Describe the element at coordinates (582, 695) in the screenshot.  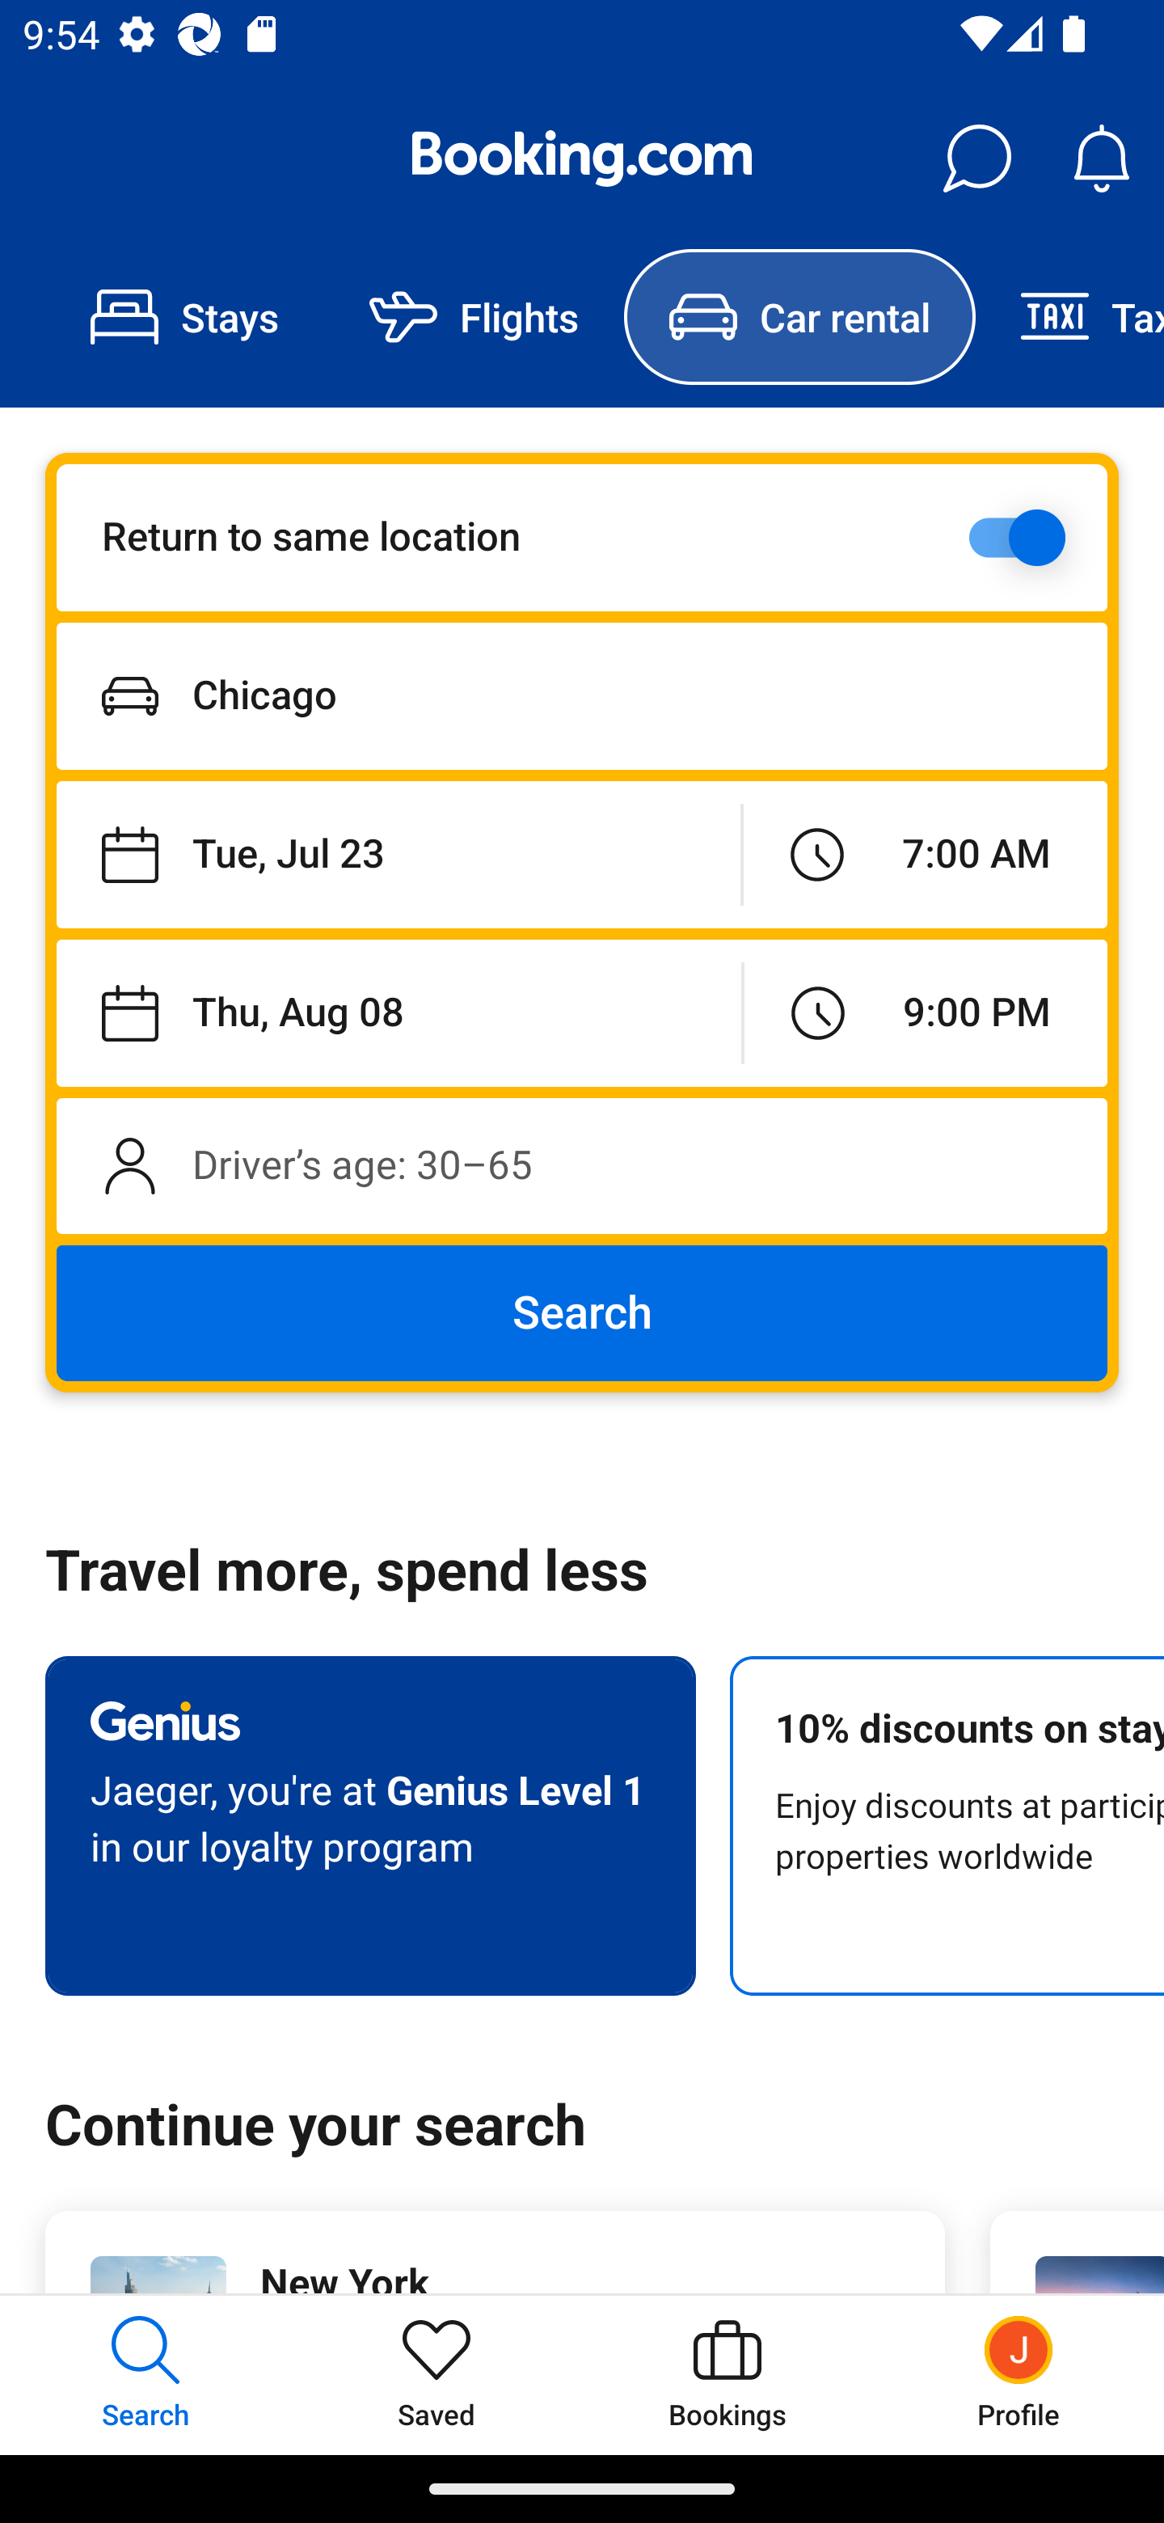
I see `Pick-up location: Text(name=Chicago)` at that location.